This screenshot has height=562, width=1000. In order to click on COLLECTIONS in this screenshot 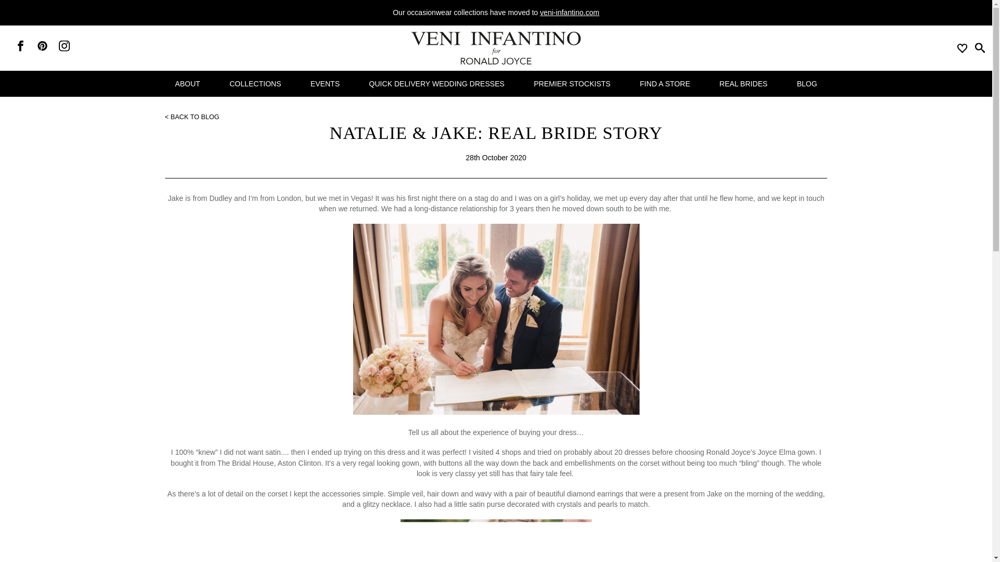, I will do `click(255, 83)`.